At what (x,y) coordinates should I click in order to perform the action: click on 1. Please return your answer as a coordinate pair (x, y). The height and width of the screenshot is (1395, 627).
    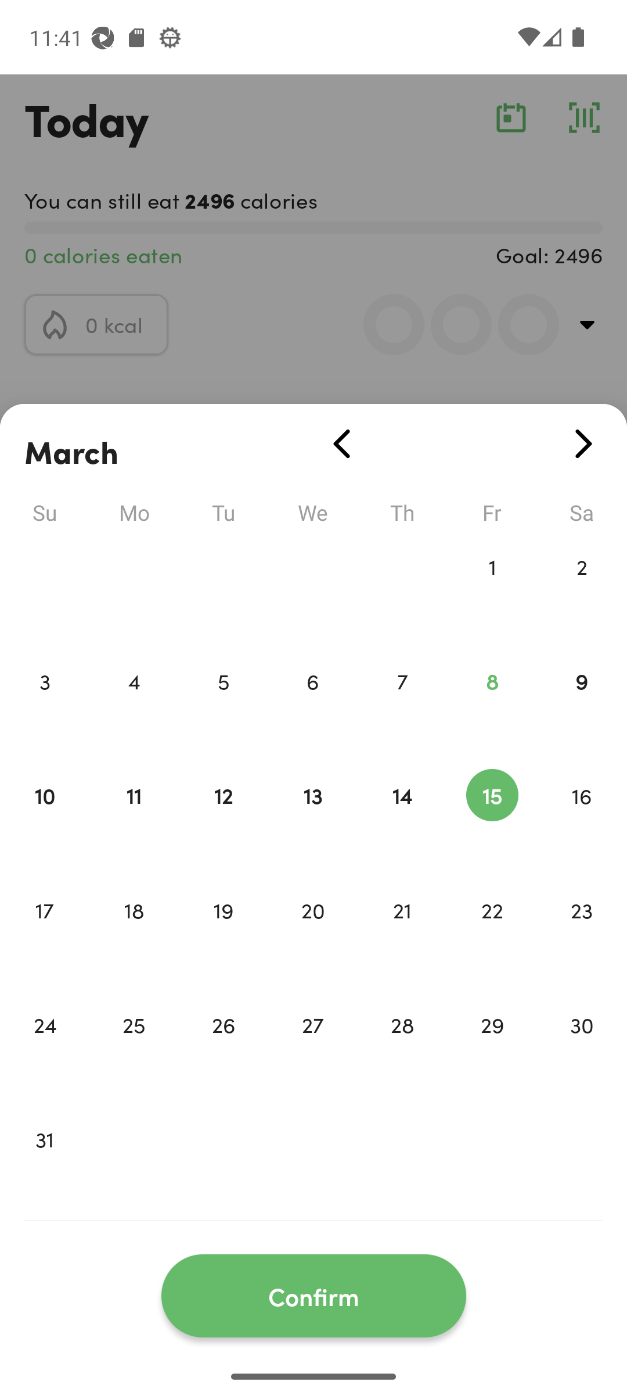
    Looking at the image, I should click on (492, 591).